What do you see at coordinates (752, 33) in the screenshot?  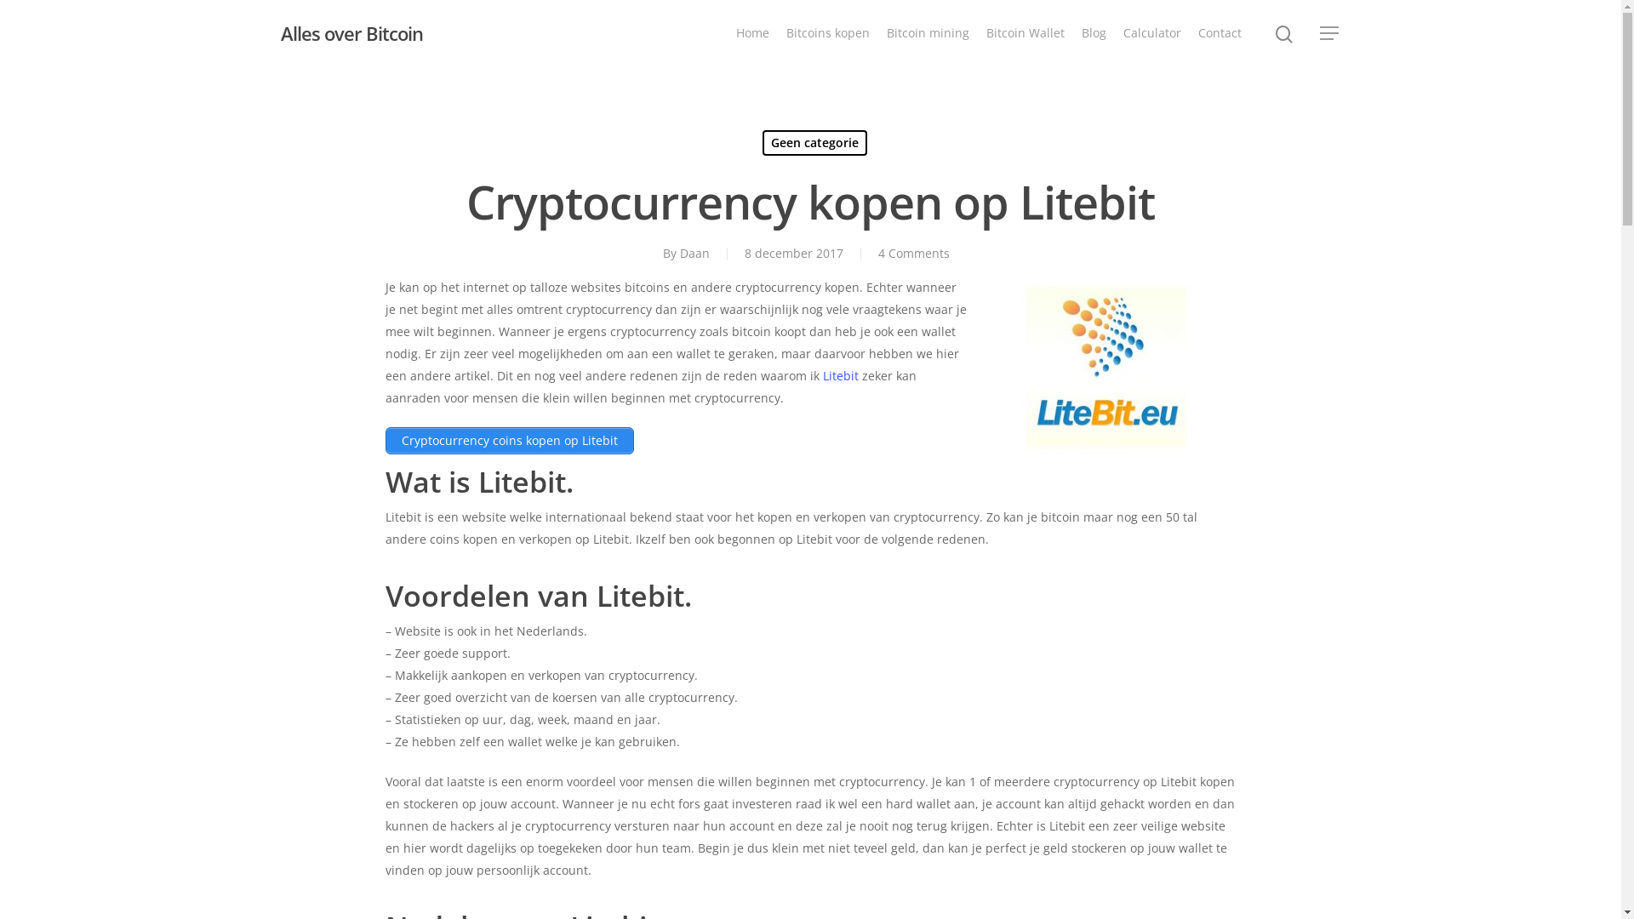 I see `Home` at bounding box center [752, 33].